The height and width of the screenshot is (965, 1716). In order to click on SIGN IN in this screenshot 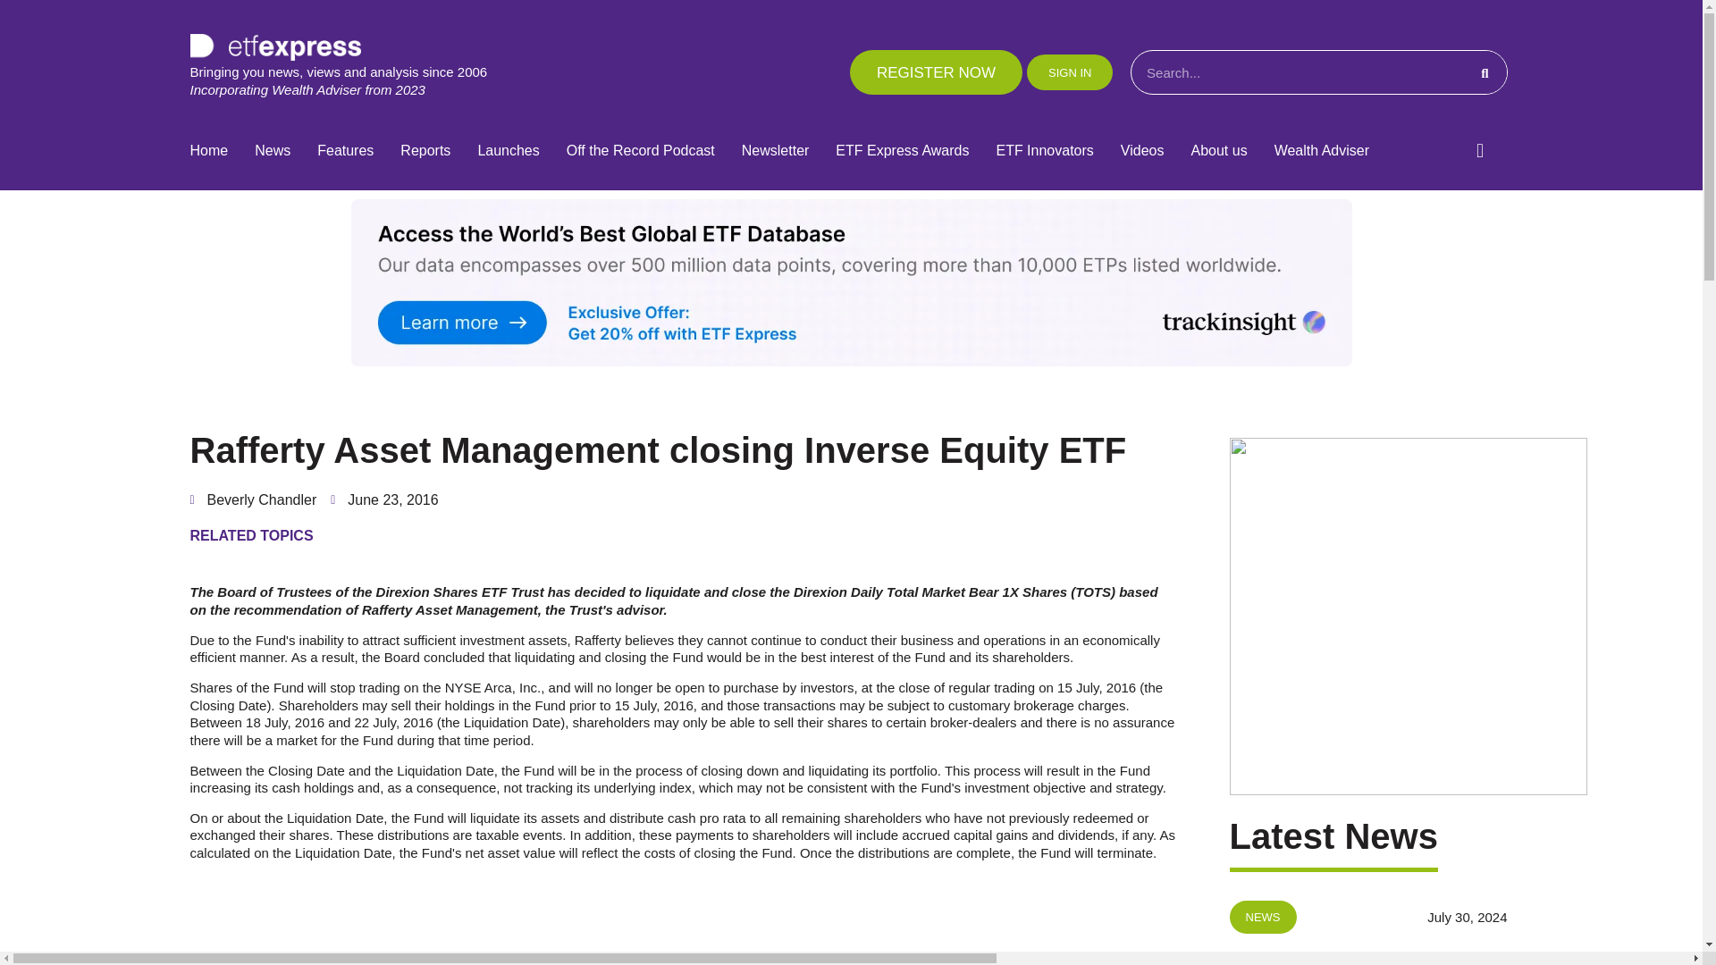, I will do `click(1069, 71)`.